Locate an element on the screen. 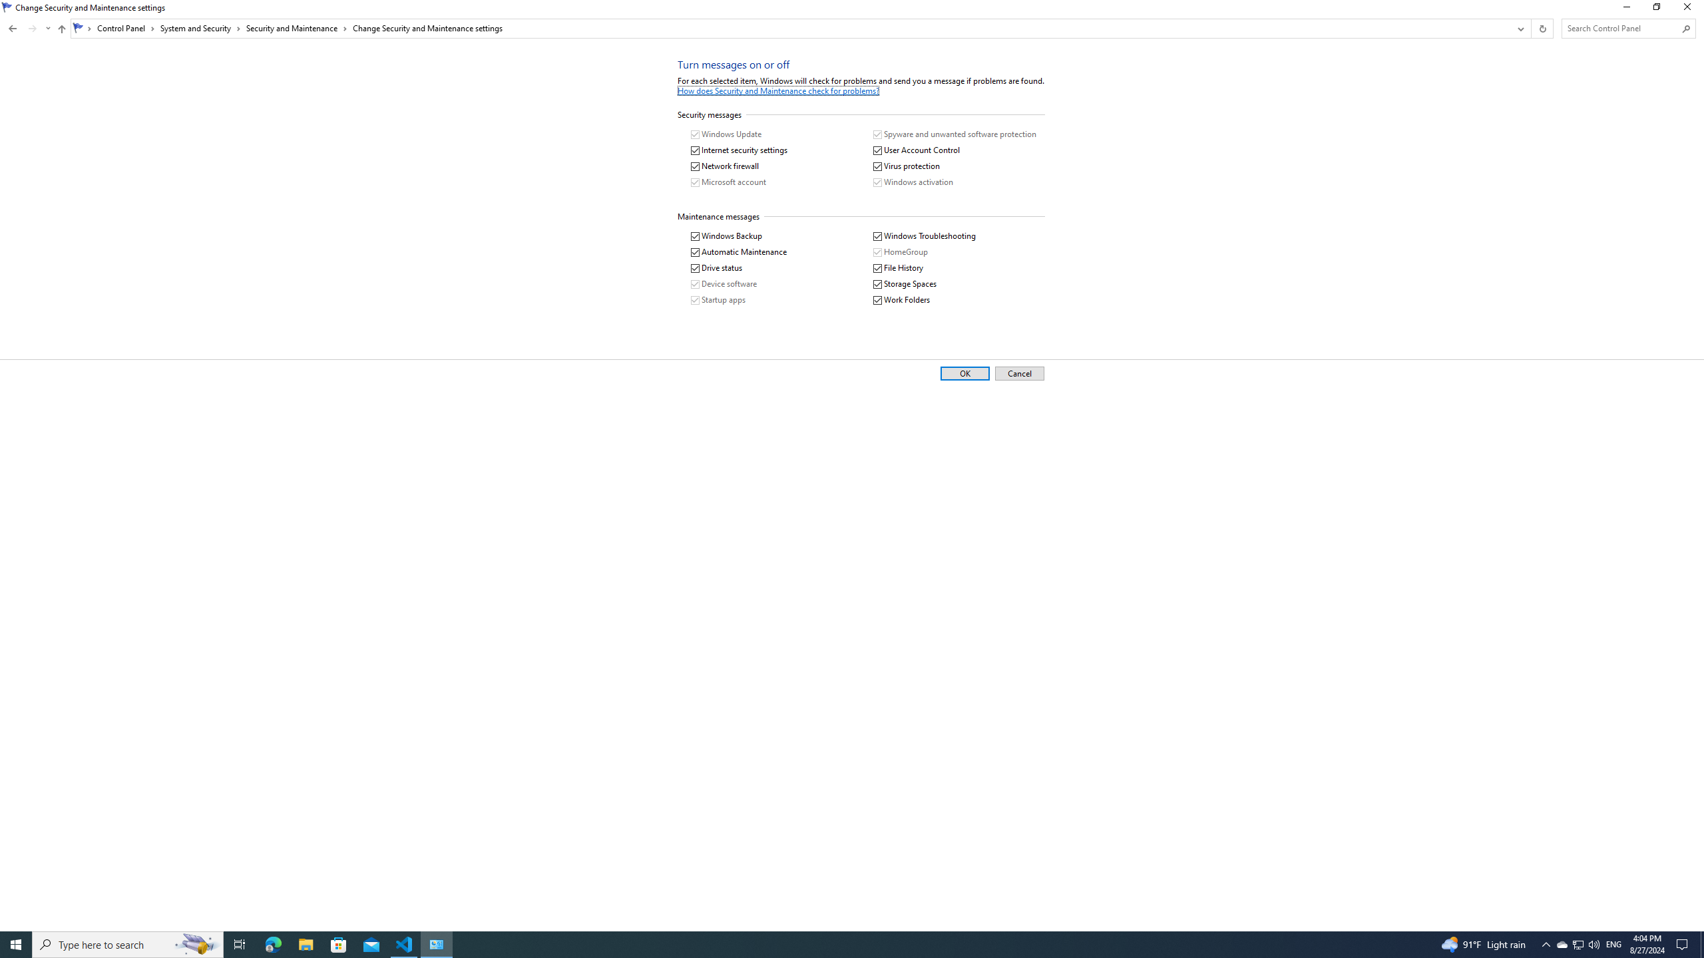 The width and height of the screenshot is (1704, 958). Virus protection is located at coordinates (907, 166).